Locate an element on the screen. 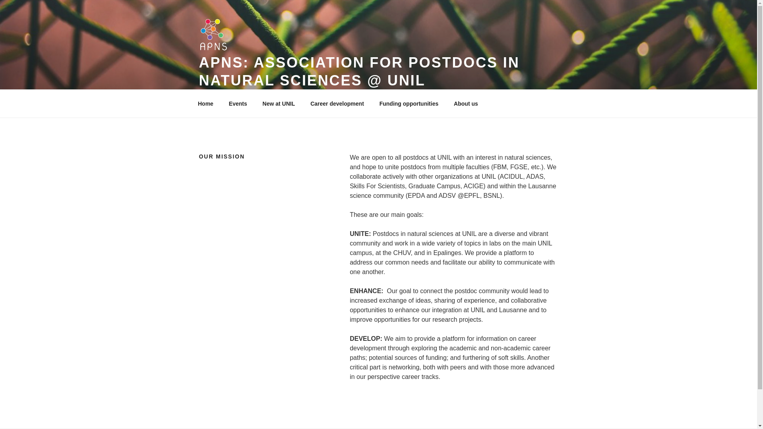  About us is located at coordinates (469, 103).